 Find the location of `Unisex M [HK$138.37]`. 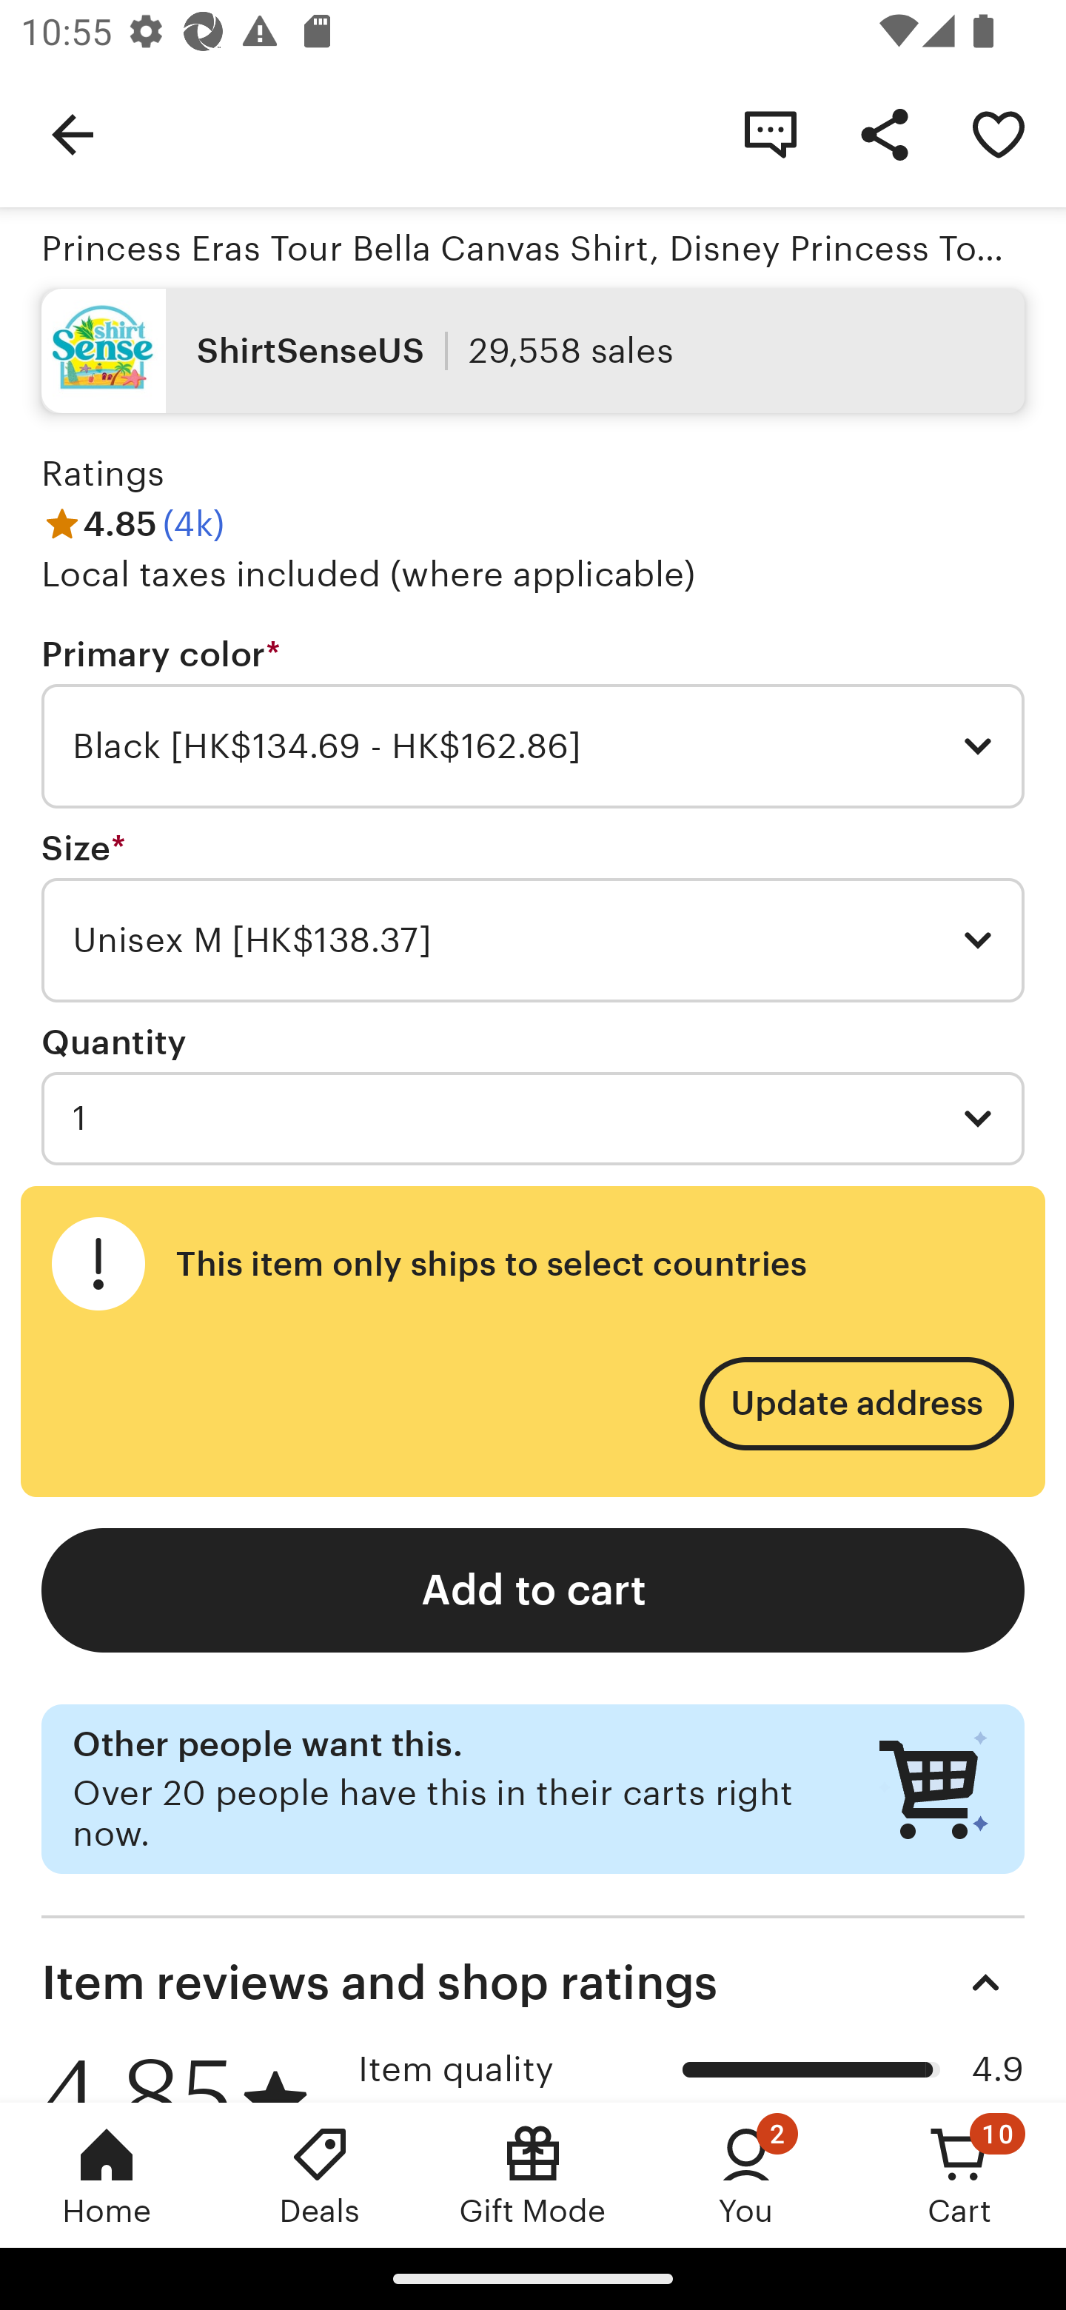

Unisex M [HK$138.37] is located at coordinates (533, 940).